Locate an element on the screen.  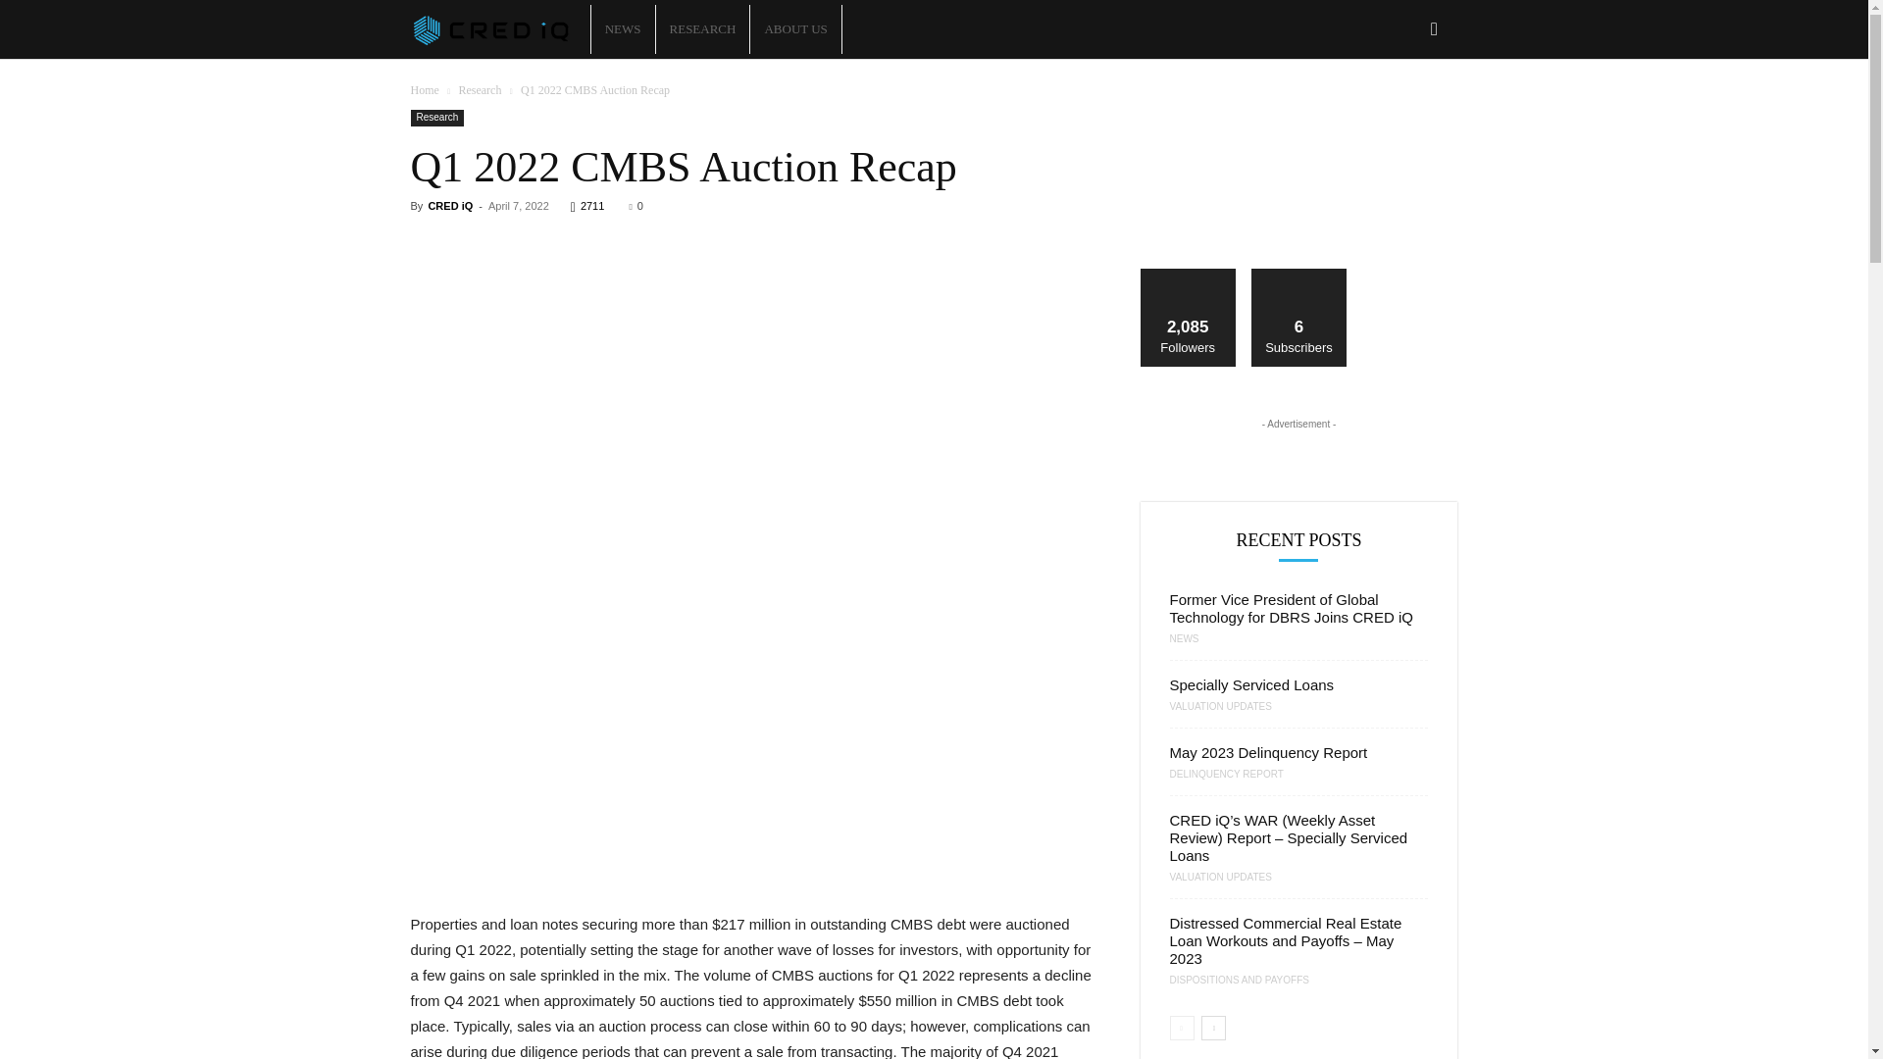
ABOUT US is located at coordinates (794, 29).